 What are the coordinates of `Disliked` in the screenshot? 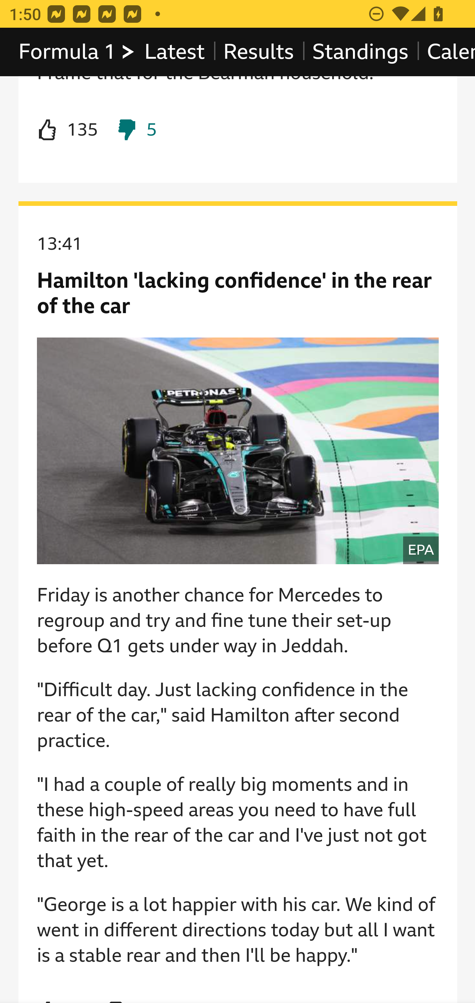 It's located at (136, 131).